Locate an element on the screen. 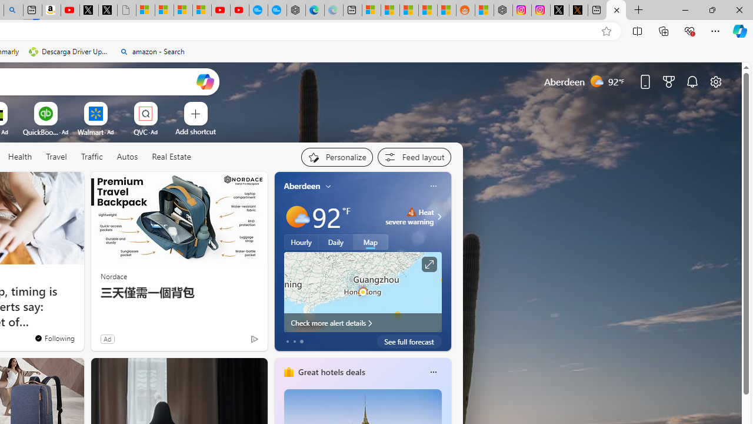 The height and width of the screenshot is (424, 753). Autos is located at coordinates (127, 157).